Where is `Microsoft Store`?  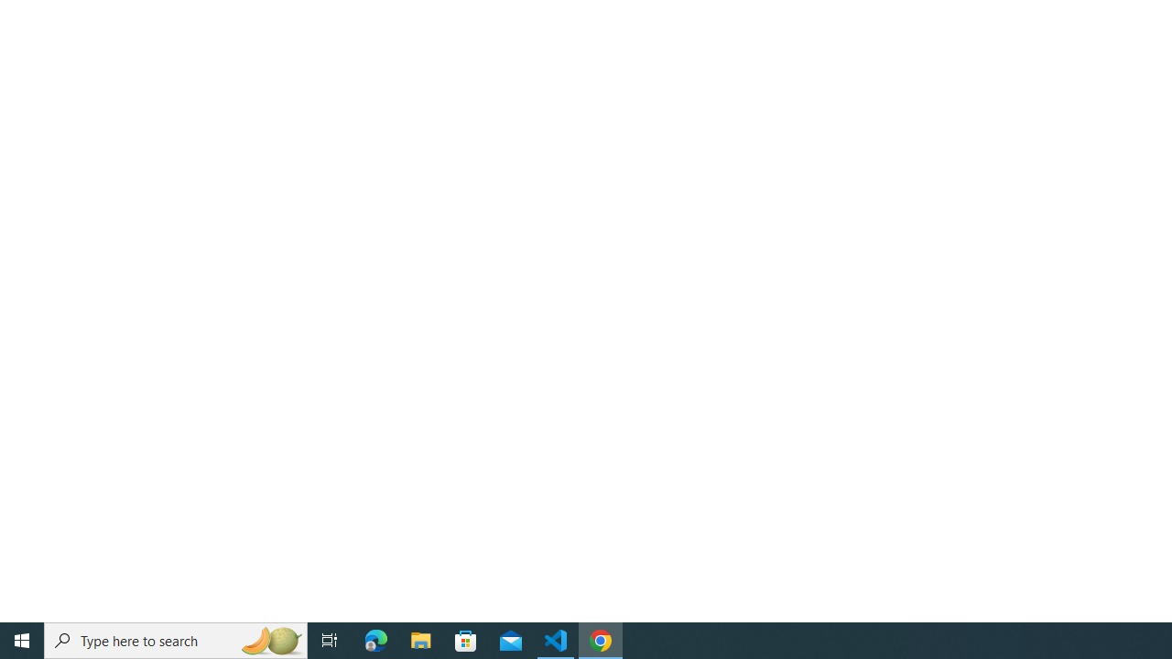 Microsoft Store is located at coordinates (466, 641).